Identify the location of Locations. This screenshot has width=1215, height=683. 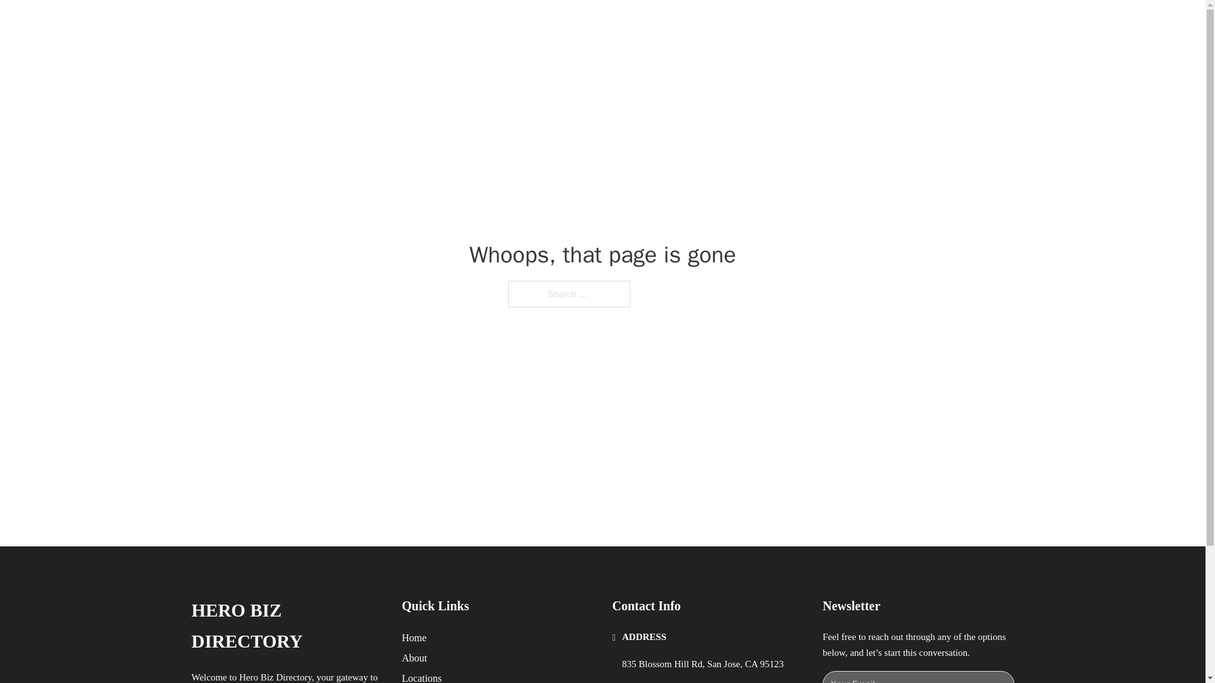
(421, 677).